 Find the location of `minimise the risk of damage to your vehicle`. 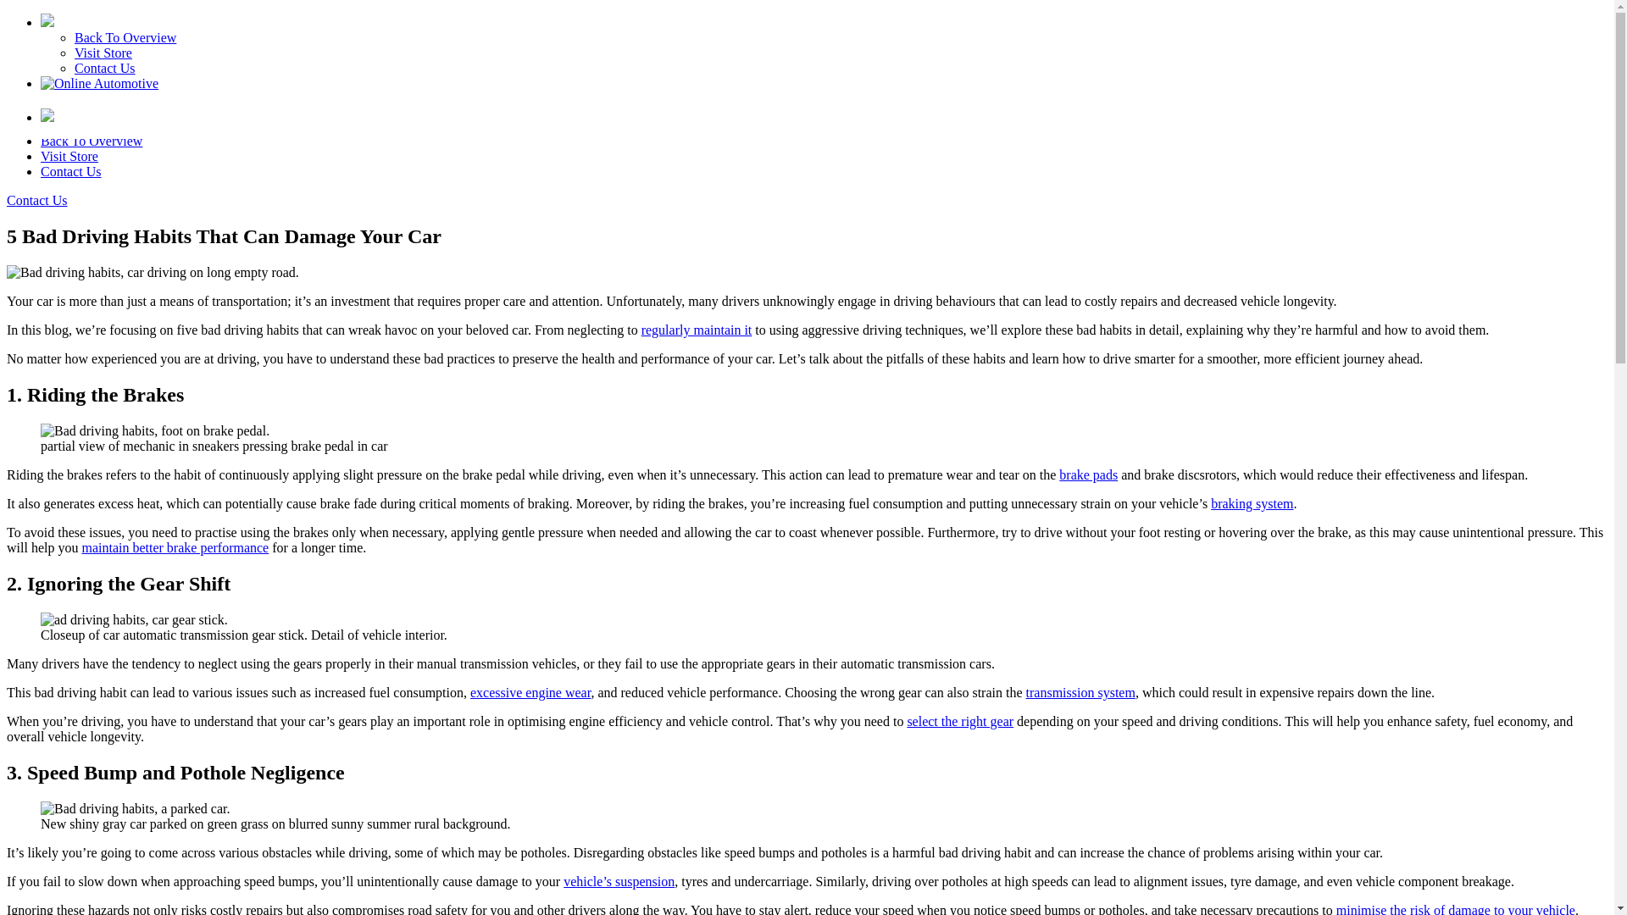

minimise the risk of damage to your vehicle is located at coordinates (1455, 908).